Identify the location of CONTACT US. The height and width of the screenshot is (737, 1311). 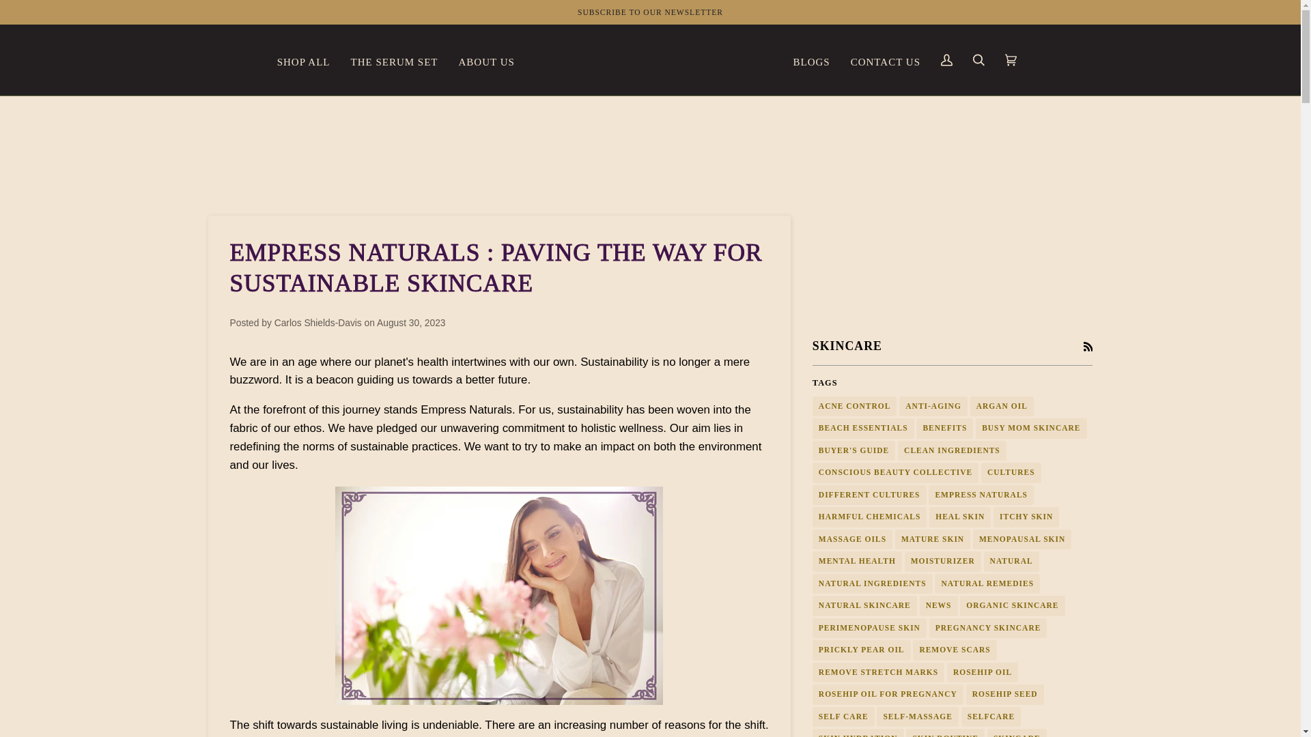
(885, 60).